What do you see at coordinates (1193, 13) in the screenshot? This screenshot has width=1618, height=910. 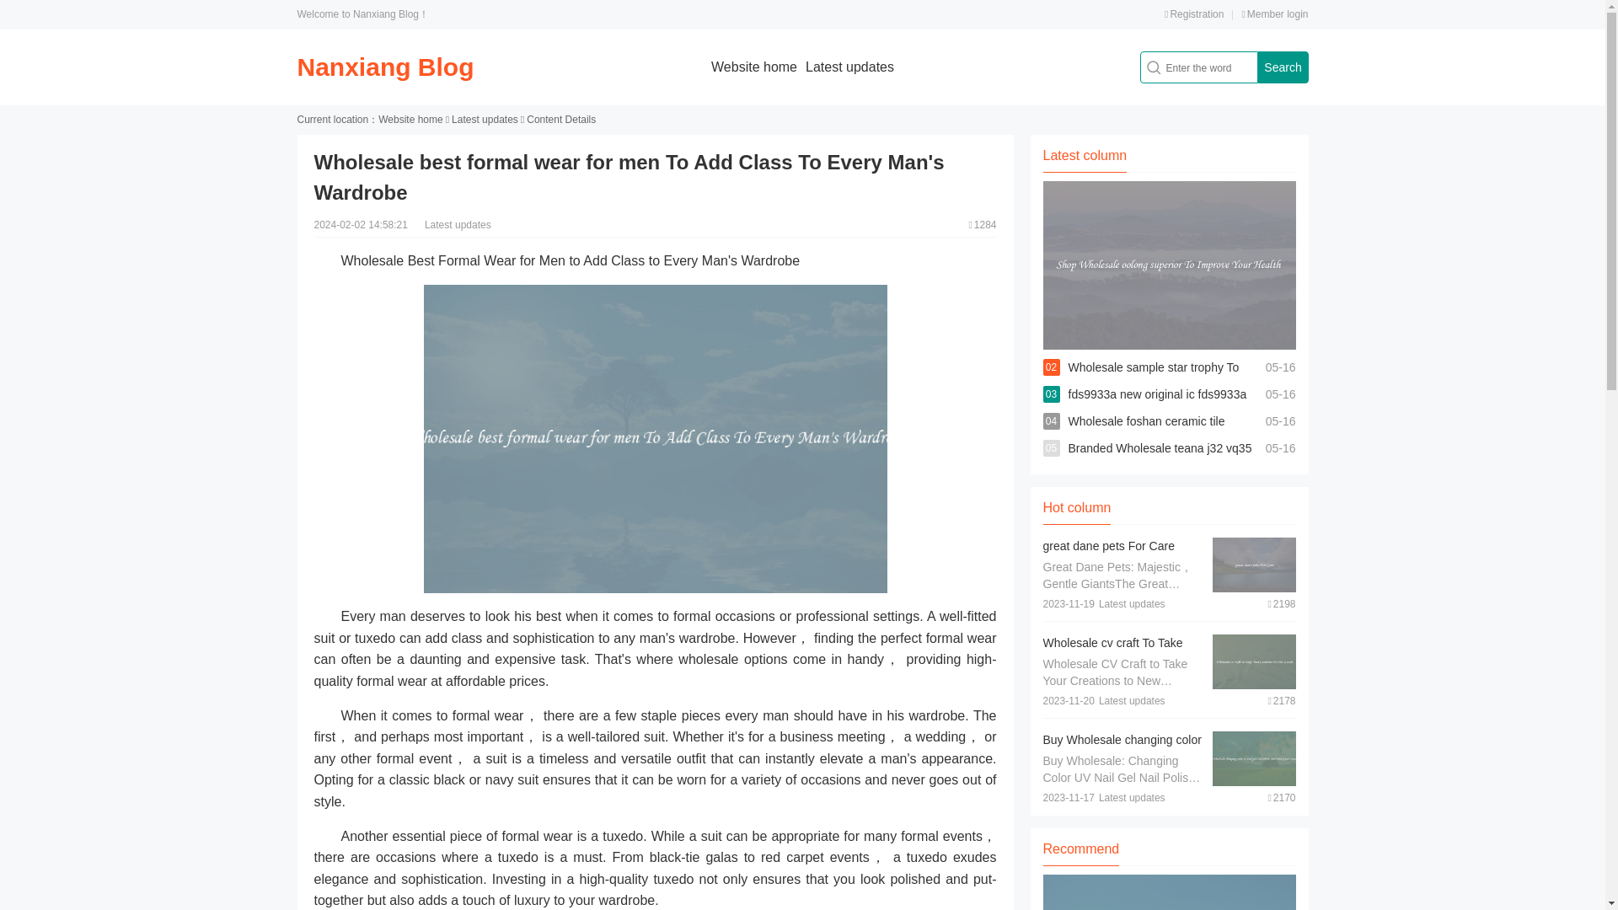 I see `Registration` at bounding box center [1193, 13].